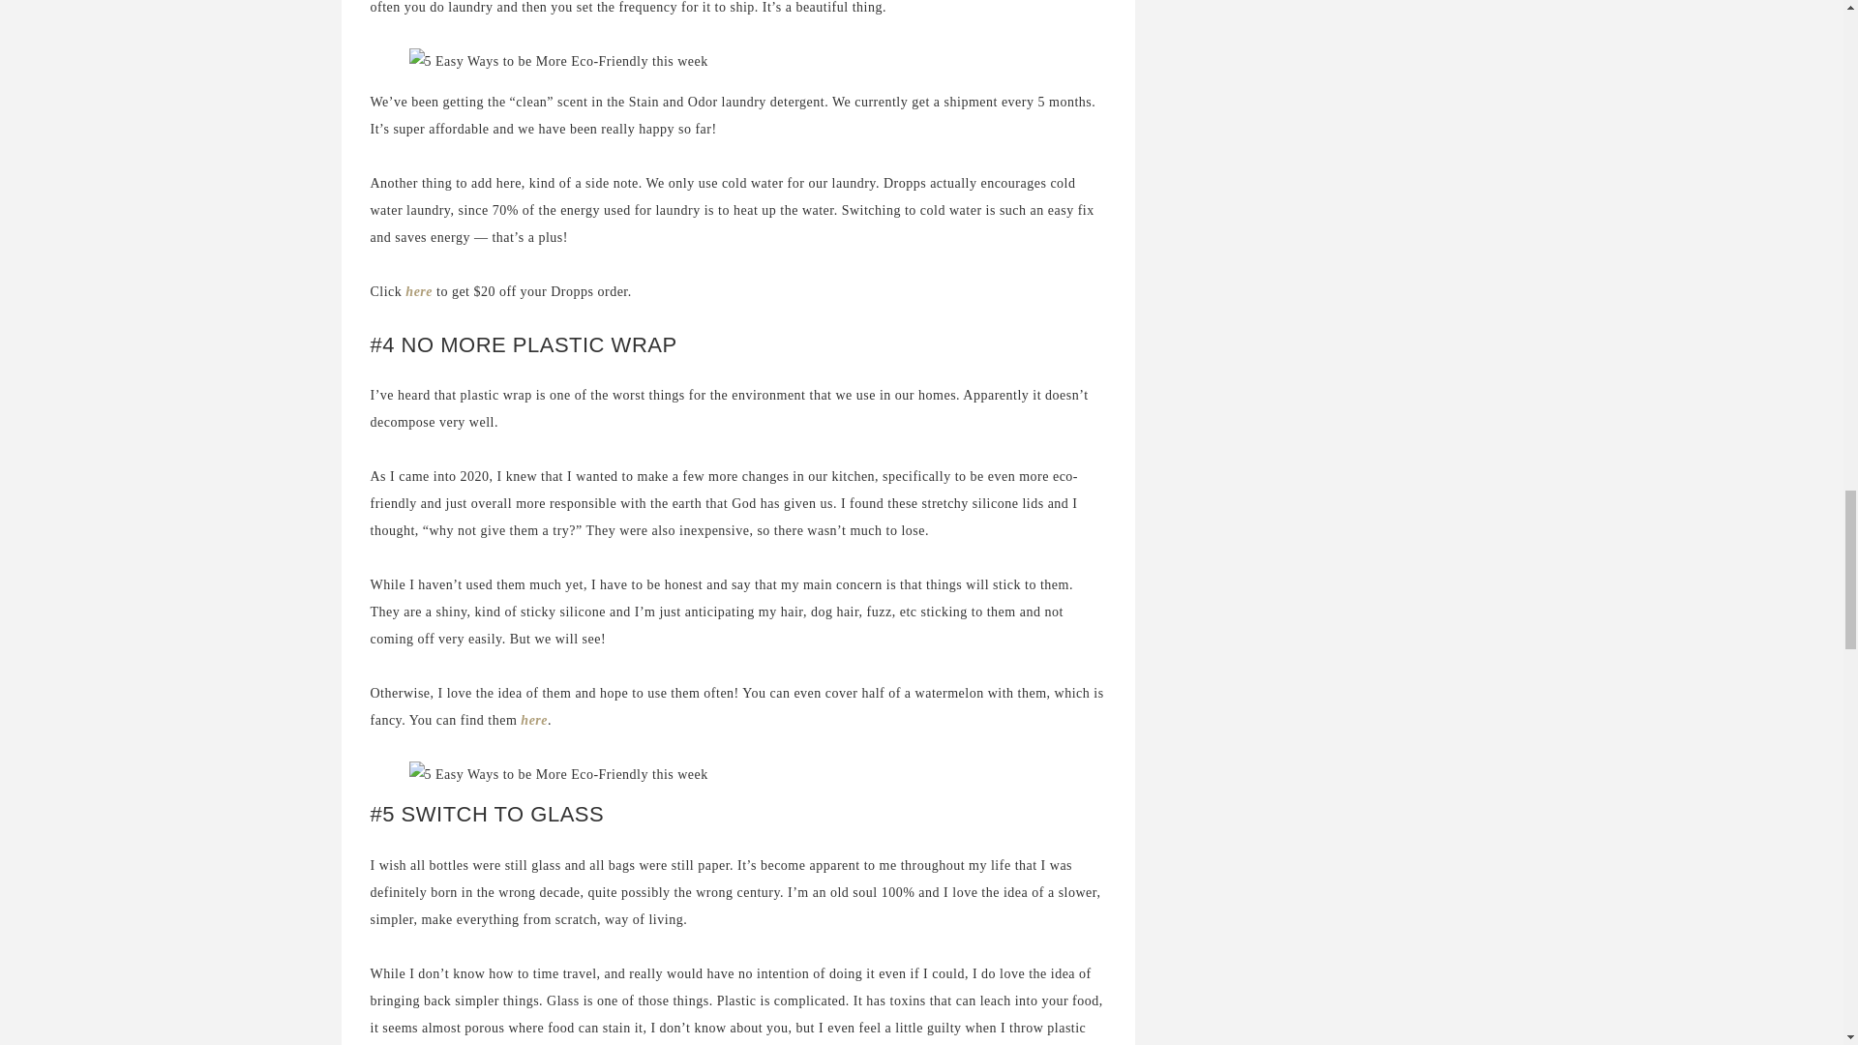 The height and width of the screenshot is (1045, 1858). Describe the element at coordinates (418, 290) in the screenshot. I see `here` at that location.